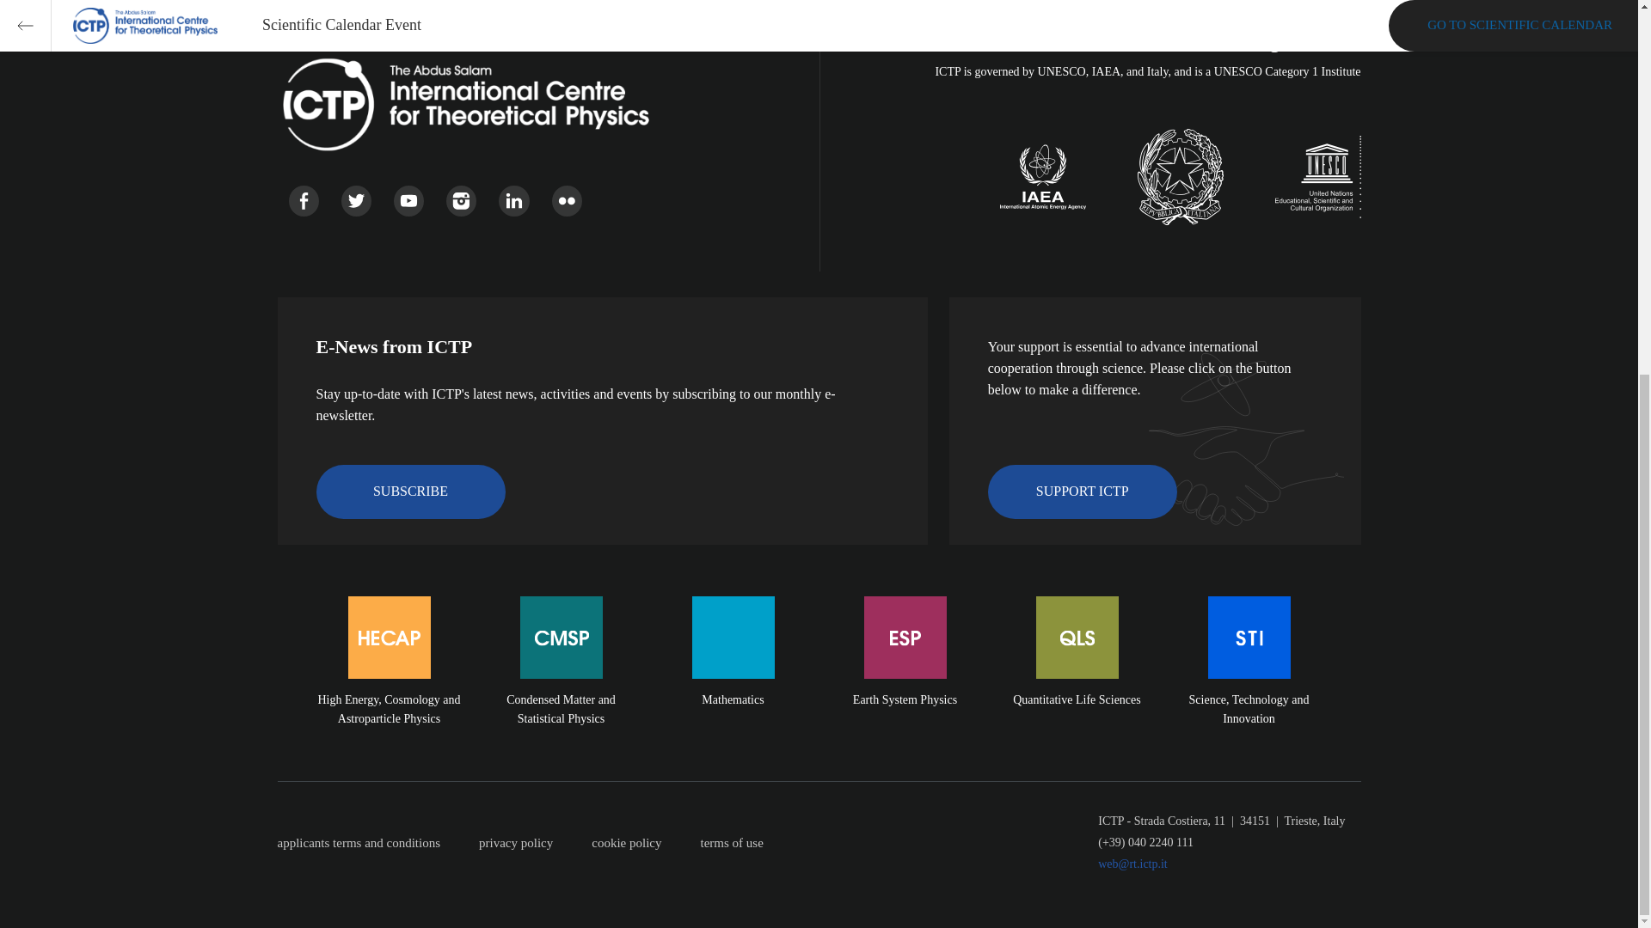 This screenshot has height=928, width=1651. What do you see at coordinates (377, 843) in the screenshot?
I see `applicants terms and conditions` at bounding box center [377, 843].